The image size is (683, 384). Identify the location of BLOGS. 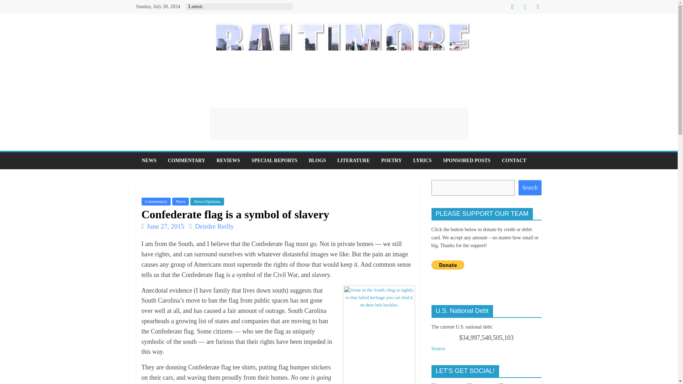
(317, 161).